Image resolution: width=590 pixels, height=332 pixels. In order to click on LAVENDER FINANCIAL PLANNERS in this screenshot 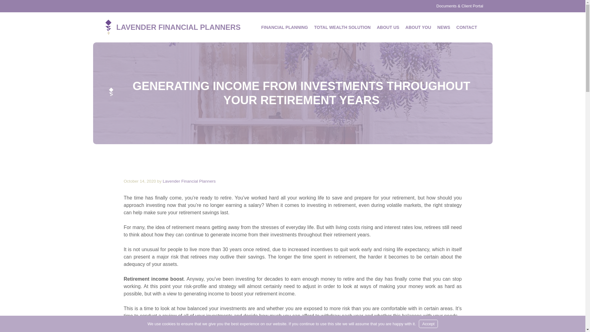, I will do `click(178, 27)`.